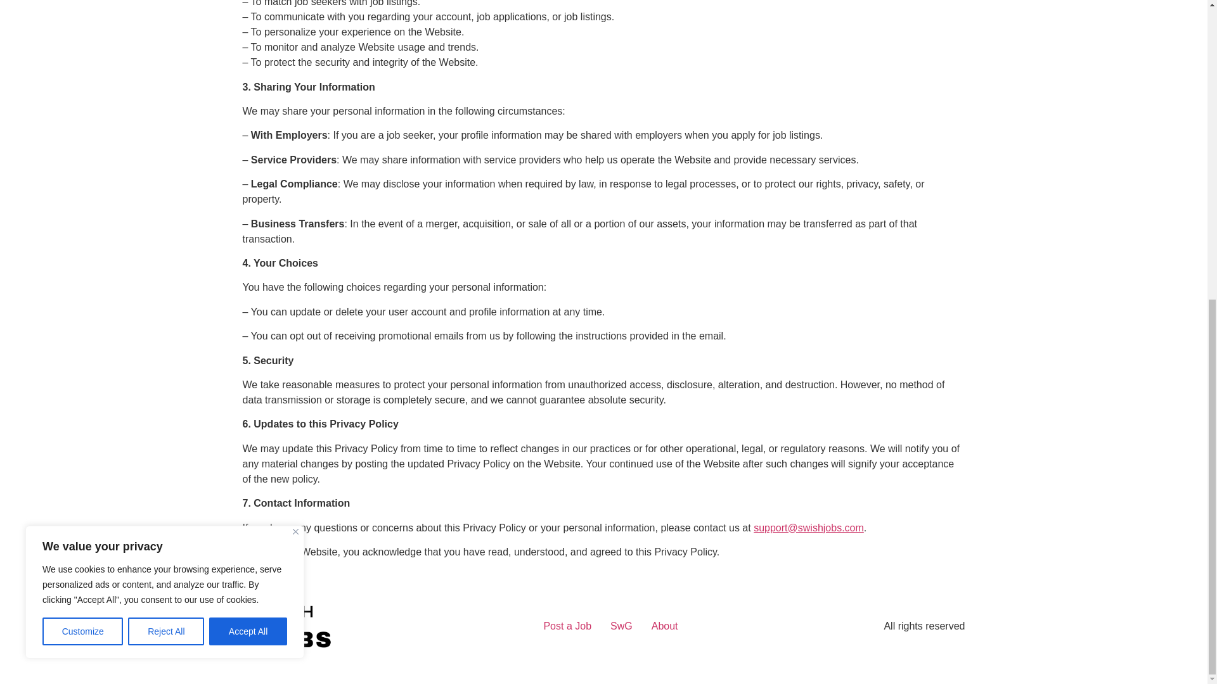  What do you see at coordinates (664, 626) in the screenshot?
I see `About` at bounding box center [664, 626].